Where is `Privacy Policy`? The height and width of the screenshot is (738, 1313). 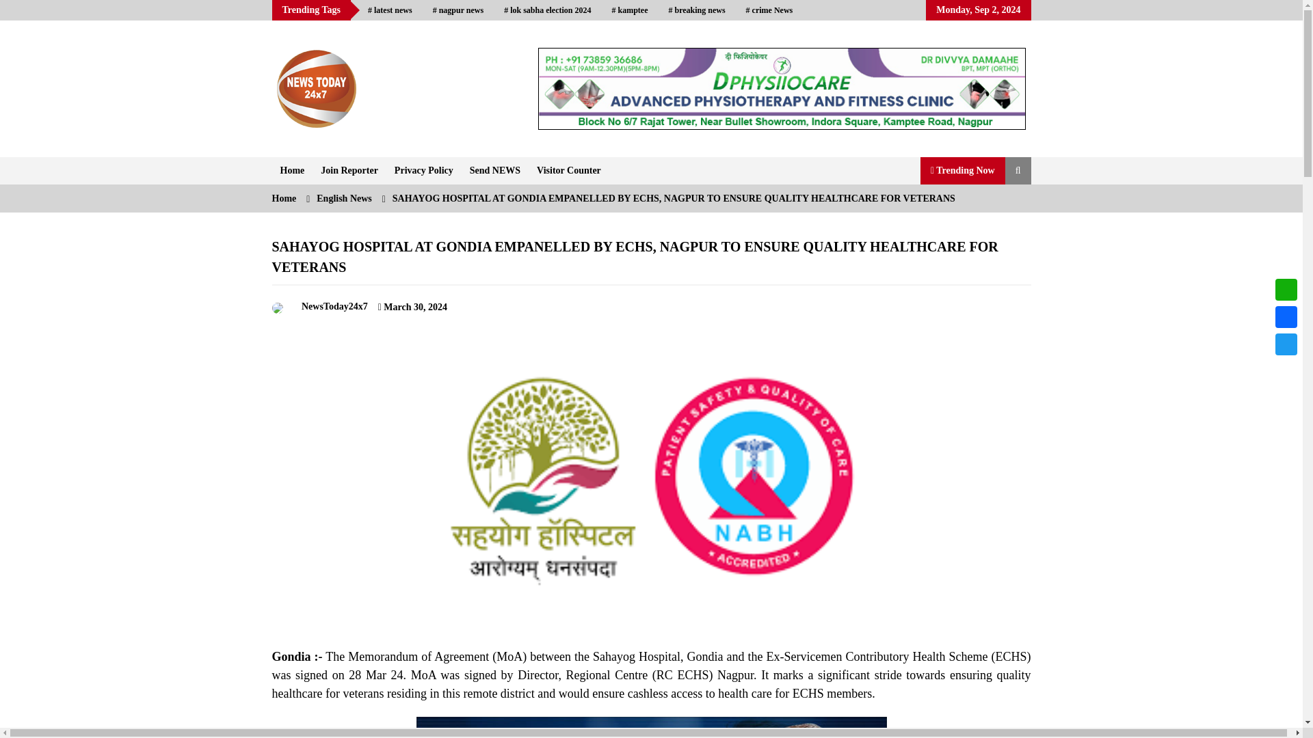 Privacy Policy is located at coordinates (424, 171).